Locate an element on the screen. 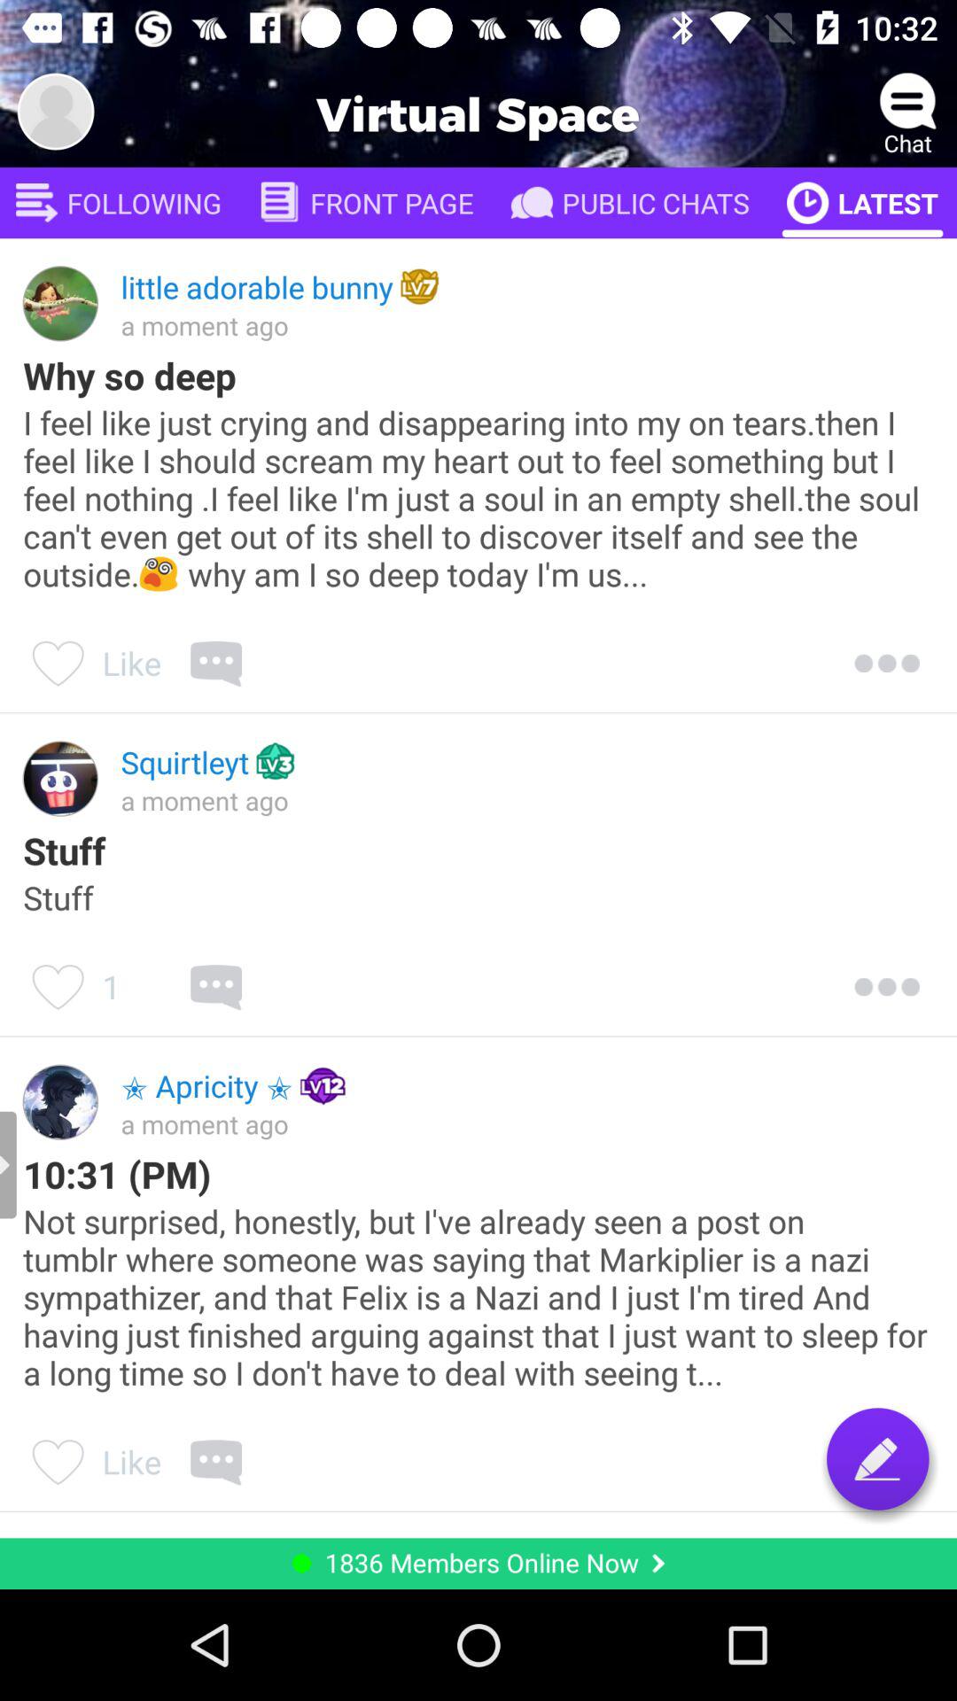 The image size is (957, 1701). select the dp picture is located at coordinates (56, 112).